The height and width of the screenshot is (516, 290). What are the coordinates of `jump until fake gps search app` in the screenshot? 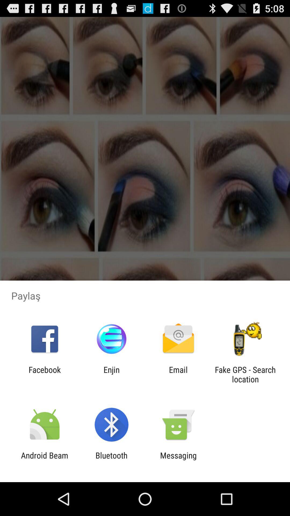 It's located at (245, 374).